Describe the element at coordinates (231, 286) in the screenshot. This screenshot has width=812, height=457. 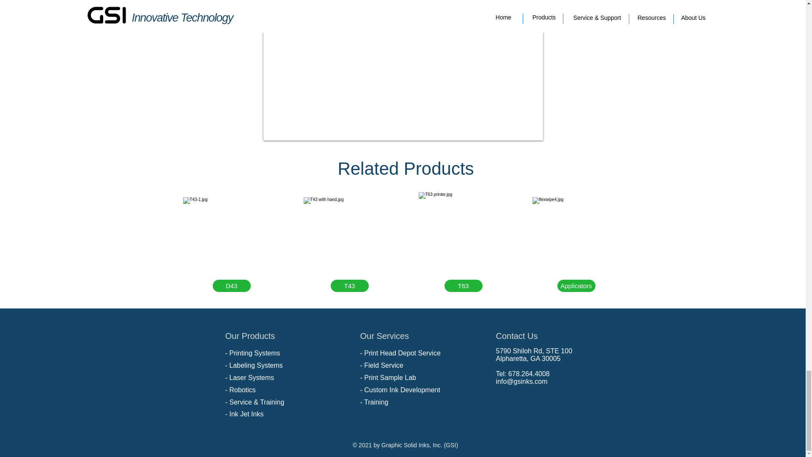
I see `D43` at that location.